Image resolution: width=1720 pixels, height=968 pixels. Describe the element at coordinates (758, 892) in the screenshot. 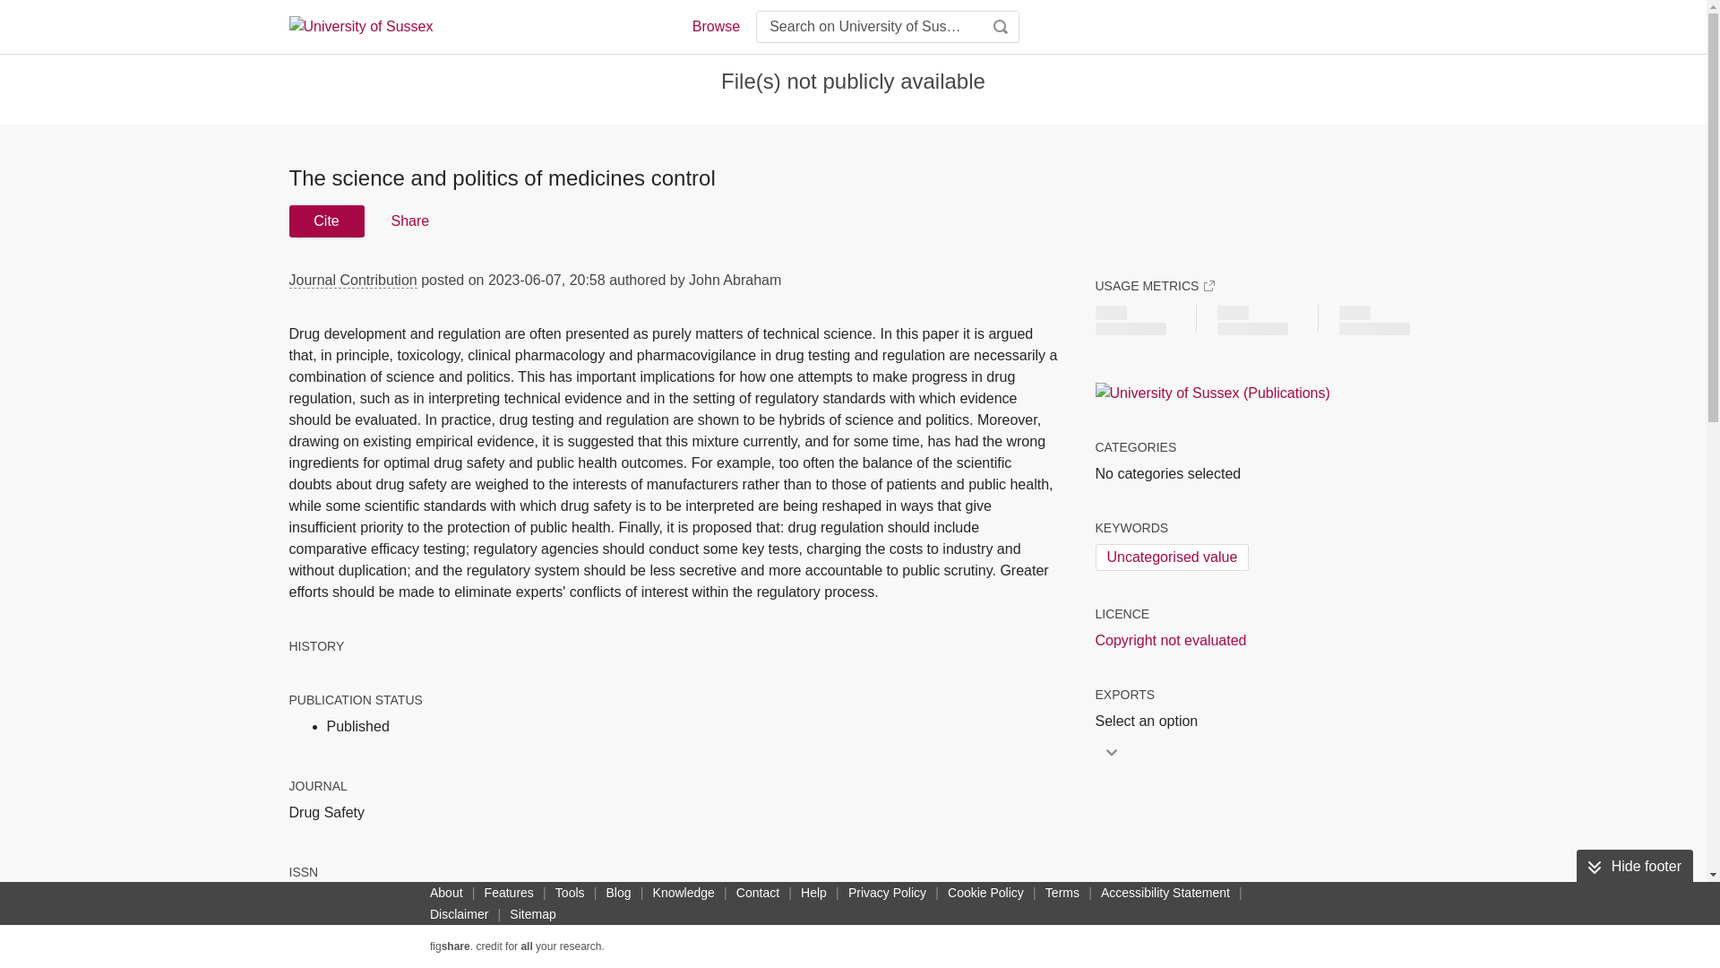

I see `Contact` at that location.